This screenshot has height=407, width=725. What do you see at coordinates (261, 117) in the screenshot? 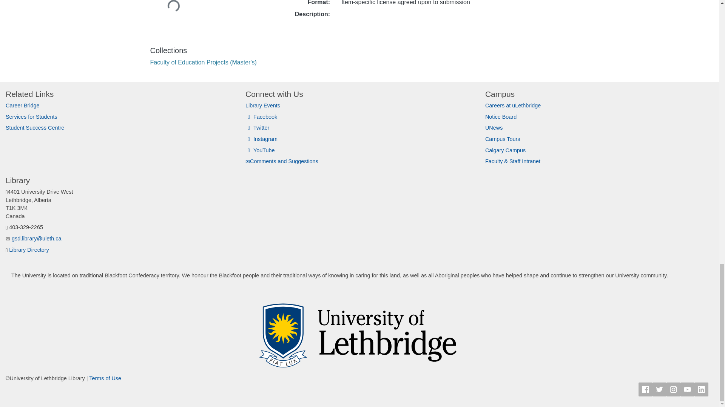
I see `Facebook` at bounding box center [261, 117].